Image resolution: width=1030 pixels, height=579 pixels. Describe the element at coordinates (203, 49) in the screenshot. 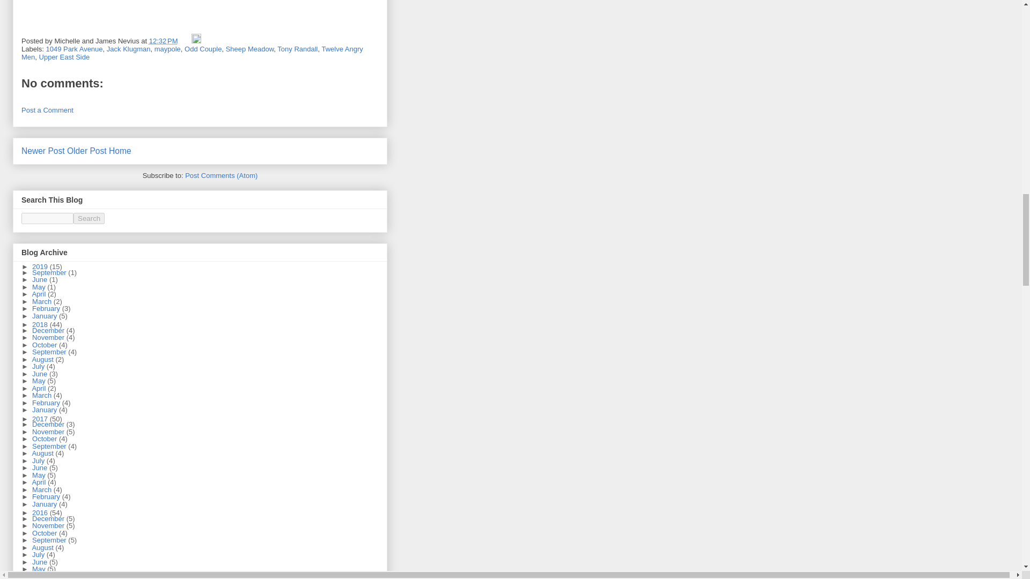

I see `Odd Couple` at that location.